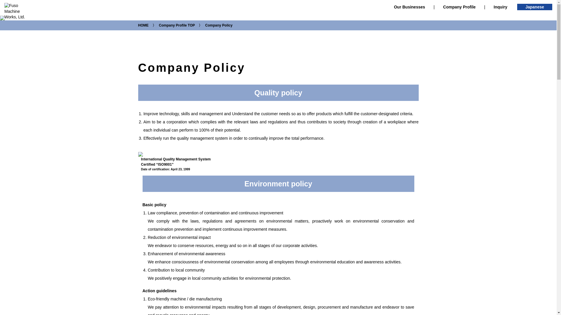 The image size is (561, 315). Describe the element at coordinates (459, 7) in the screenshot. I see `Company Profile` at that location.